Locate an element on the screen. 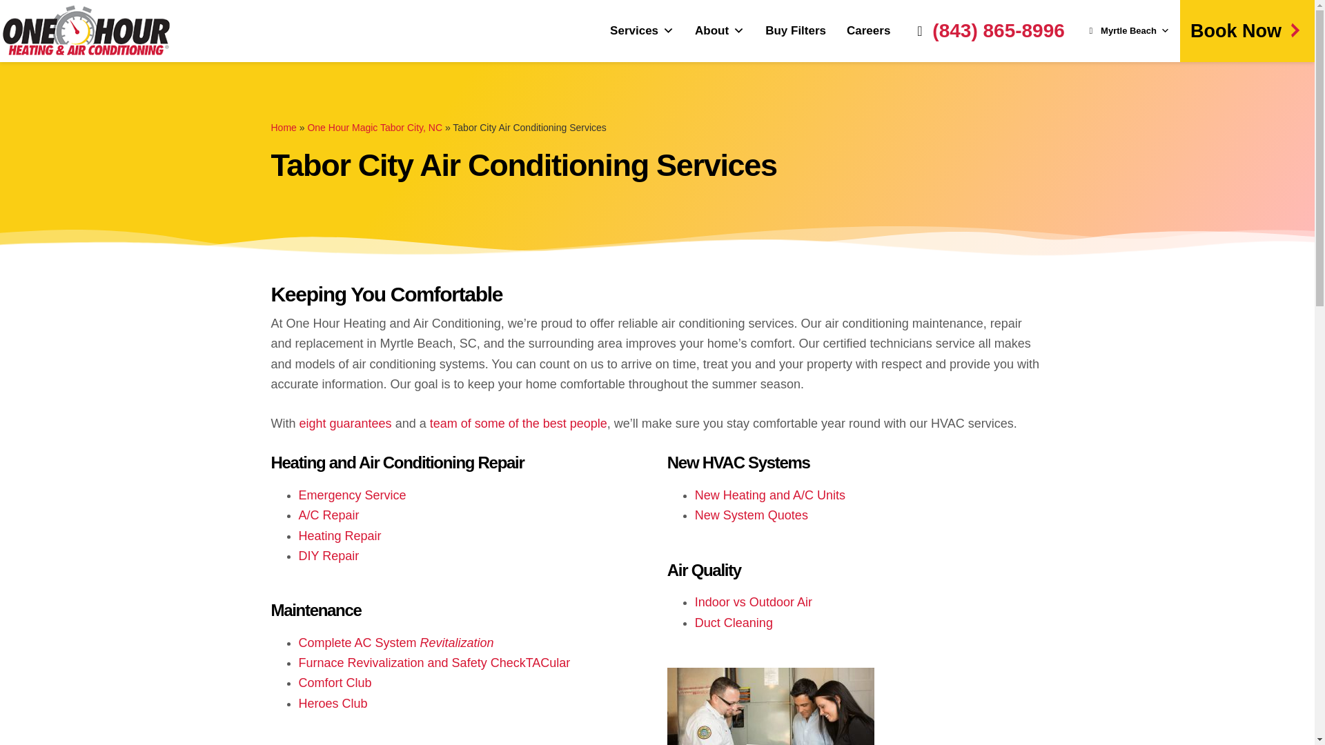 This screenshot has width=1325, height=745. Emergency Service is located at coordinates (352, 495).